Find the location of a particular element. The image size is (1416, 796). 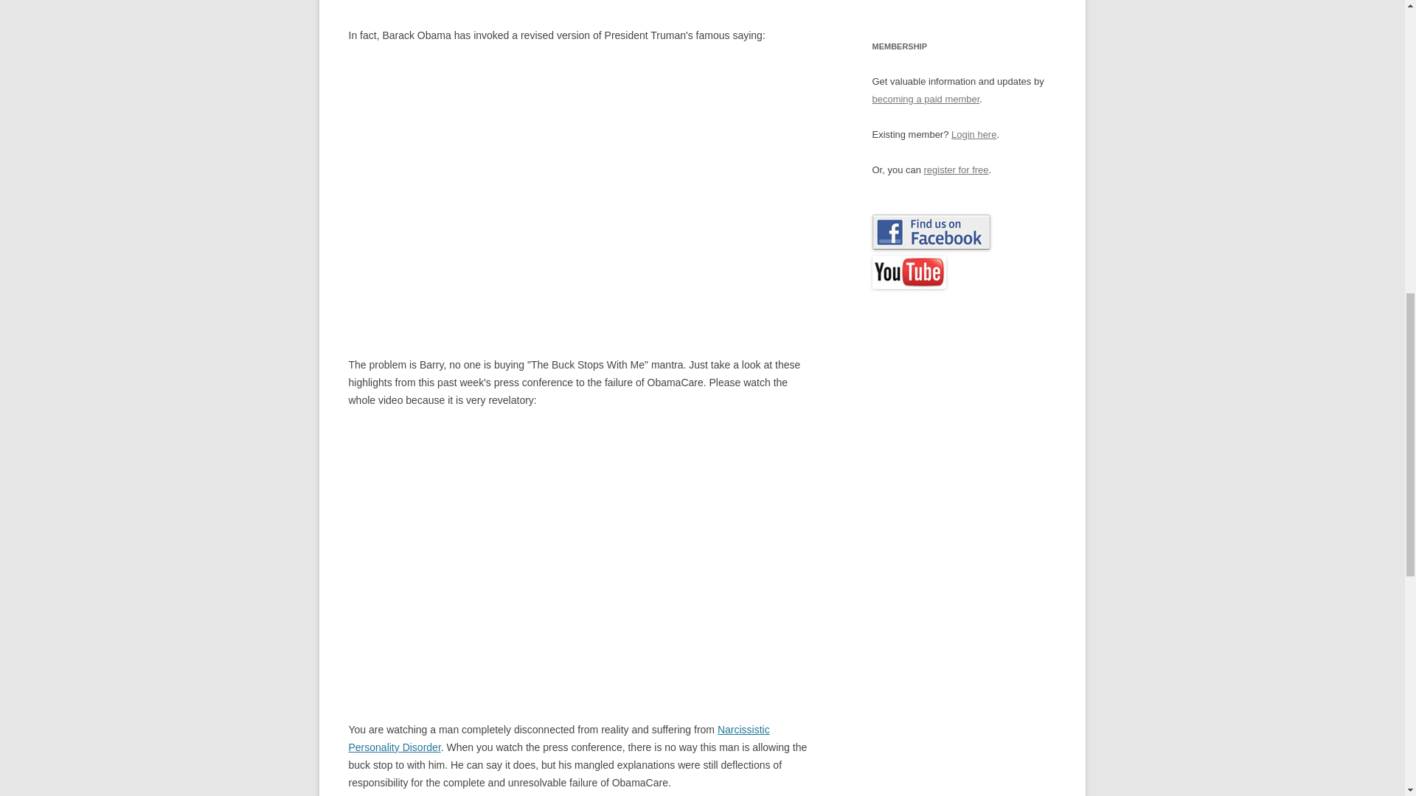

YouTube video player is located at coordinates (504, 189).